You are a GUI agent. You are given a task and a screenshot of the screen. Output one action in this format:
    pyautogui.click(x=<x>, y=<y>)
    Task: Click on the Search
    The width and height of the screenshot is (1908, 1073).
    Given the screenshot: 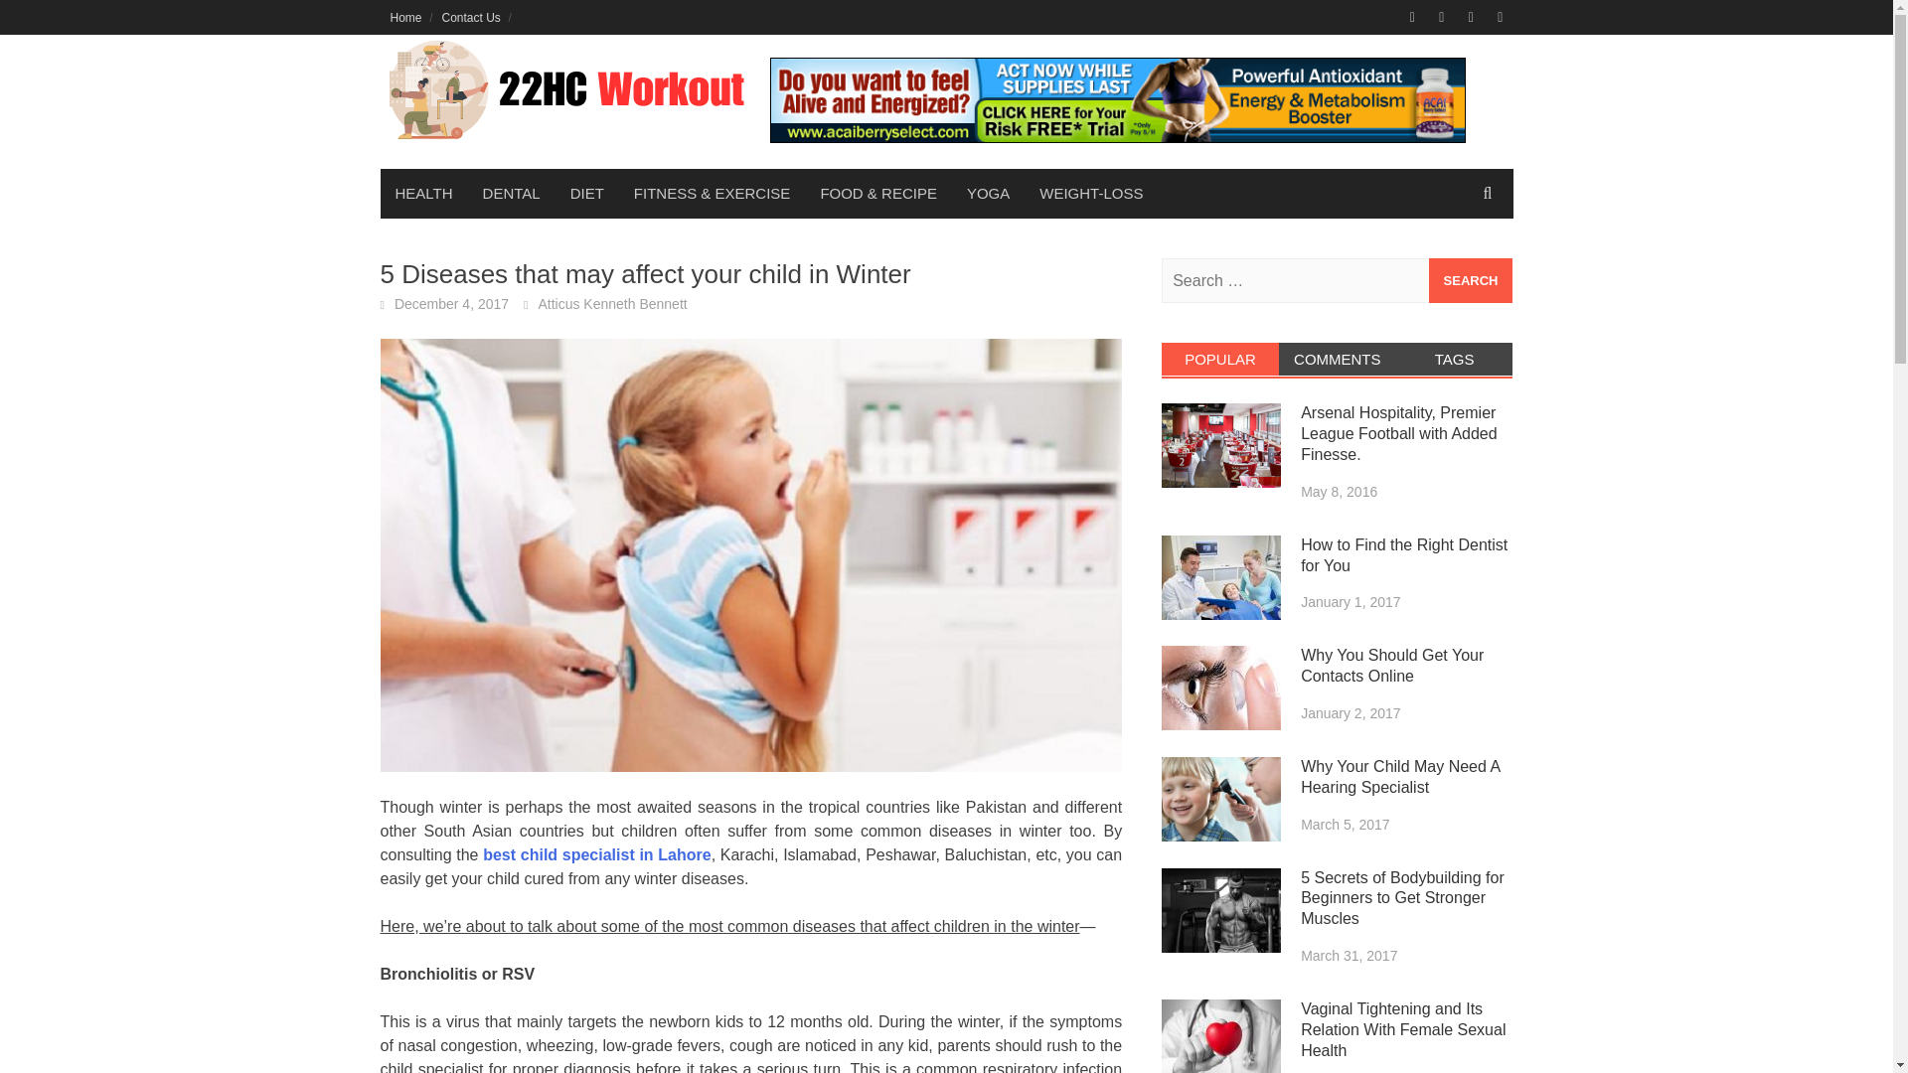 What is the action you would take?
    pyautogui.click(x=1471, y=280)
    